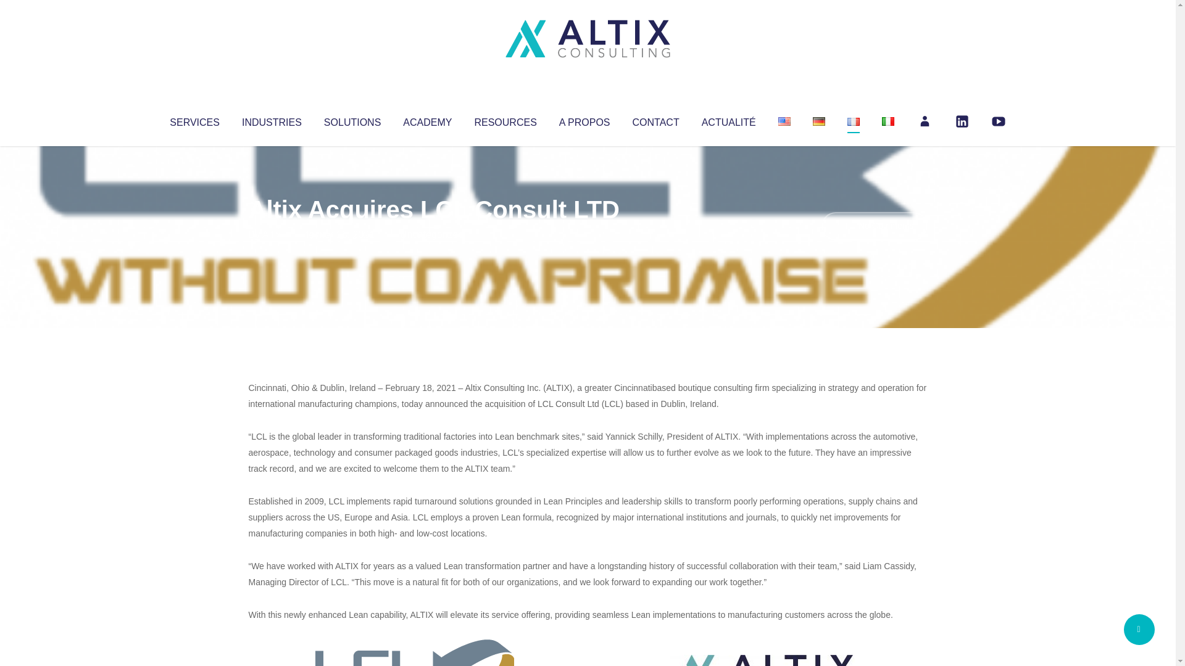  Describe the element at coordinates (584, 120) in the screenshot. I see `A PROPOS` at that location.